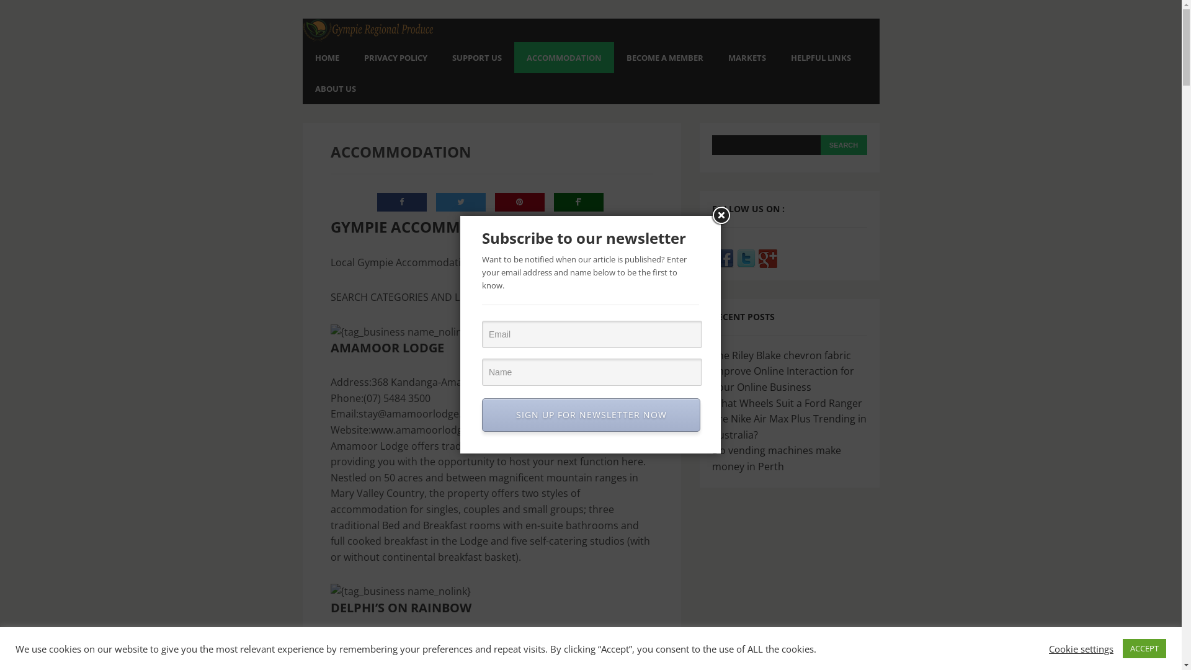  I want to click on BECOME A MEMBER, so click(665, 58).